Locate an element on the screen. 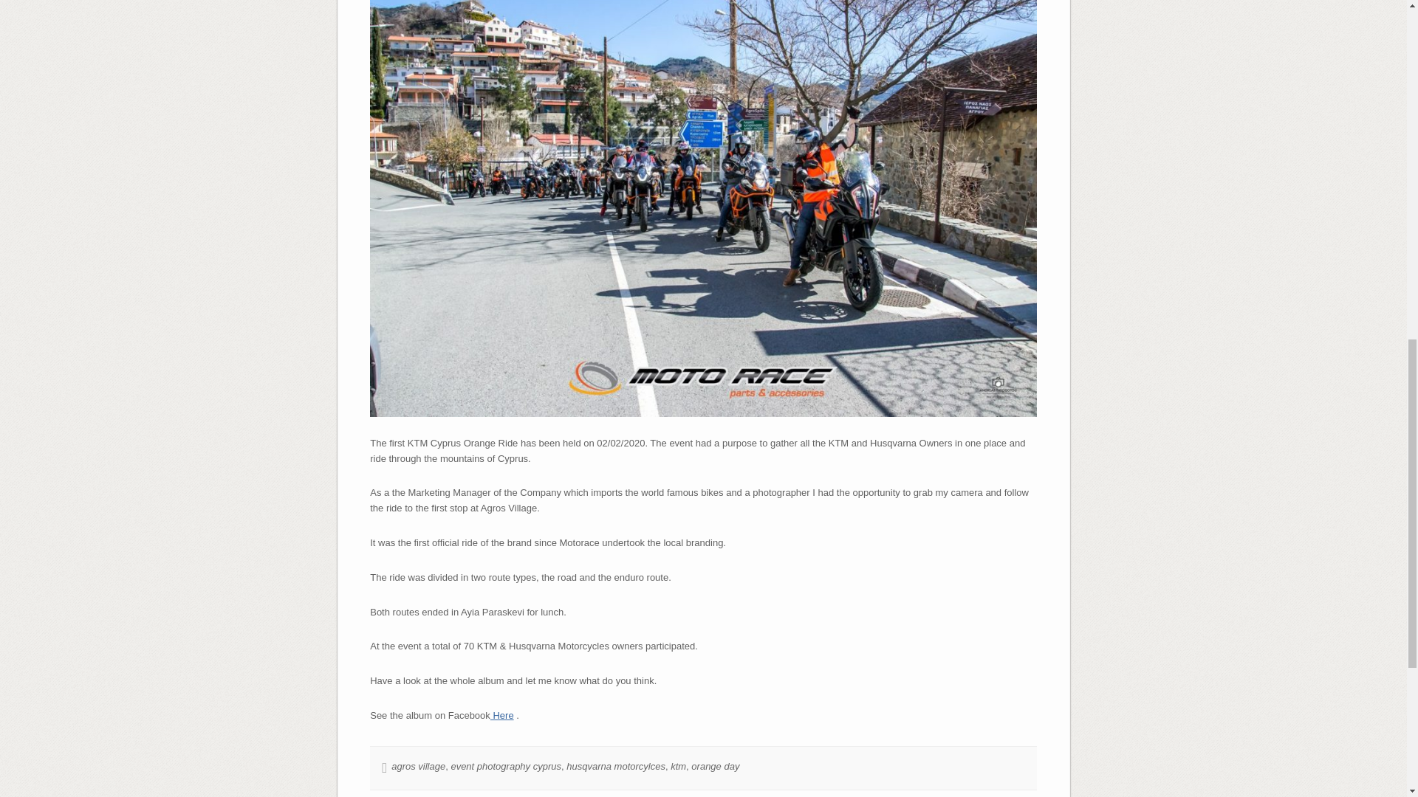 The image size is (1418, 797). orange day is located at coordinates (715, 766).